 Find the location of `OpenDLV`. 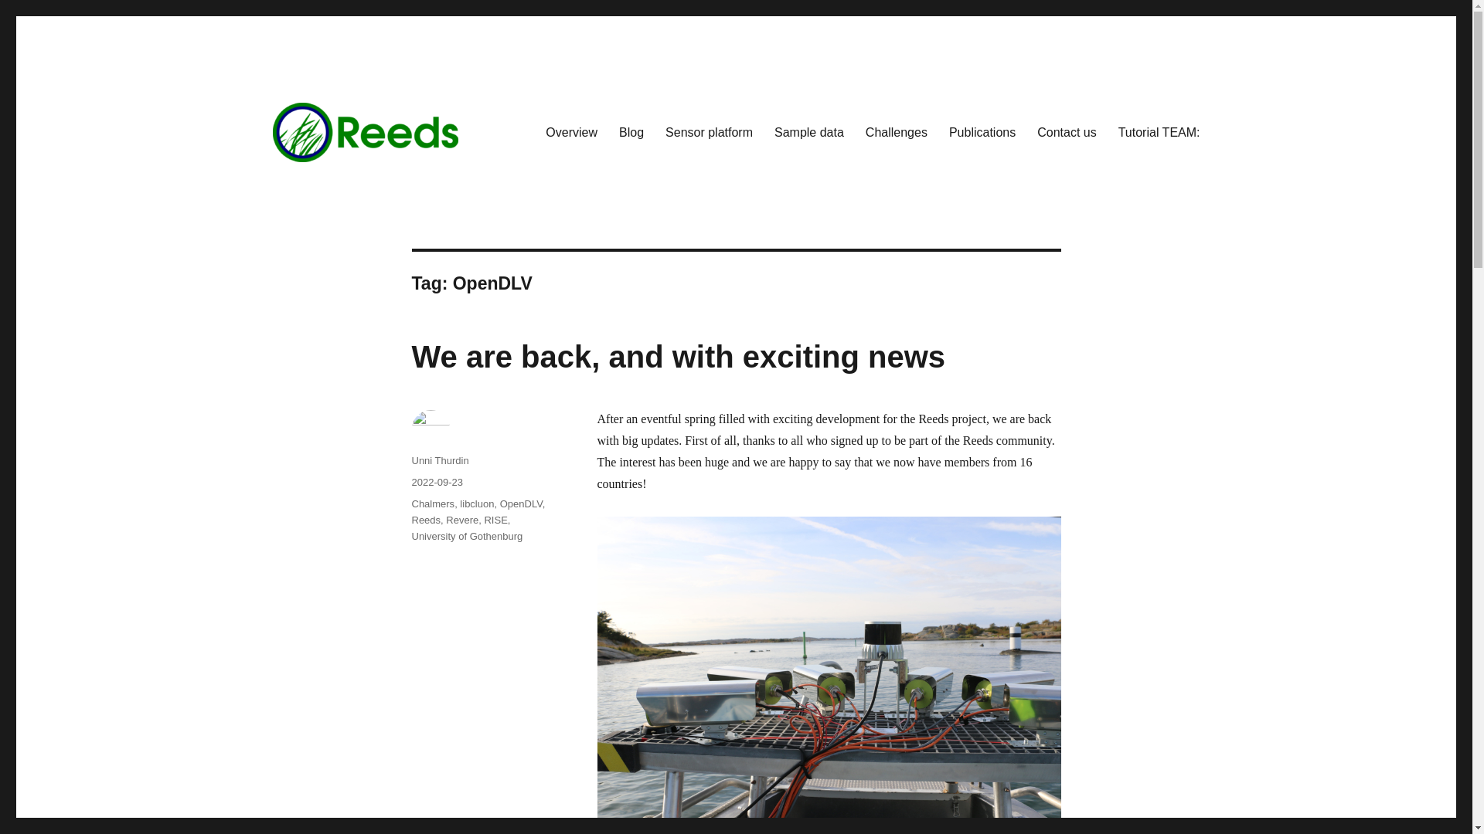

OpenDLV is located at coordinates (521, 503).